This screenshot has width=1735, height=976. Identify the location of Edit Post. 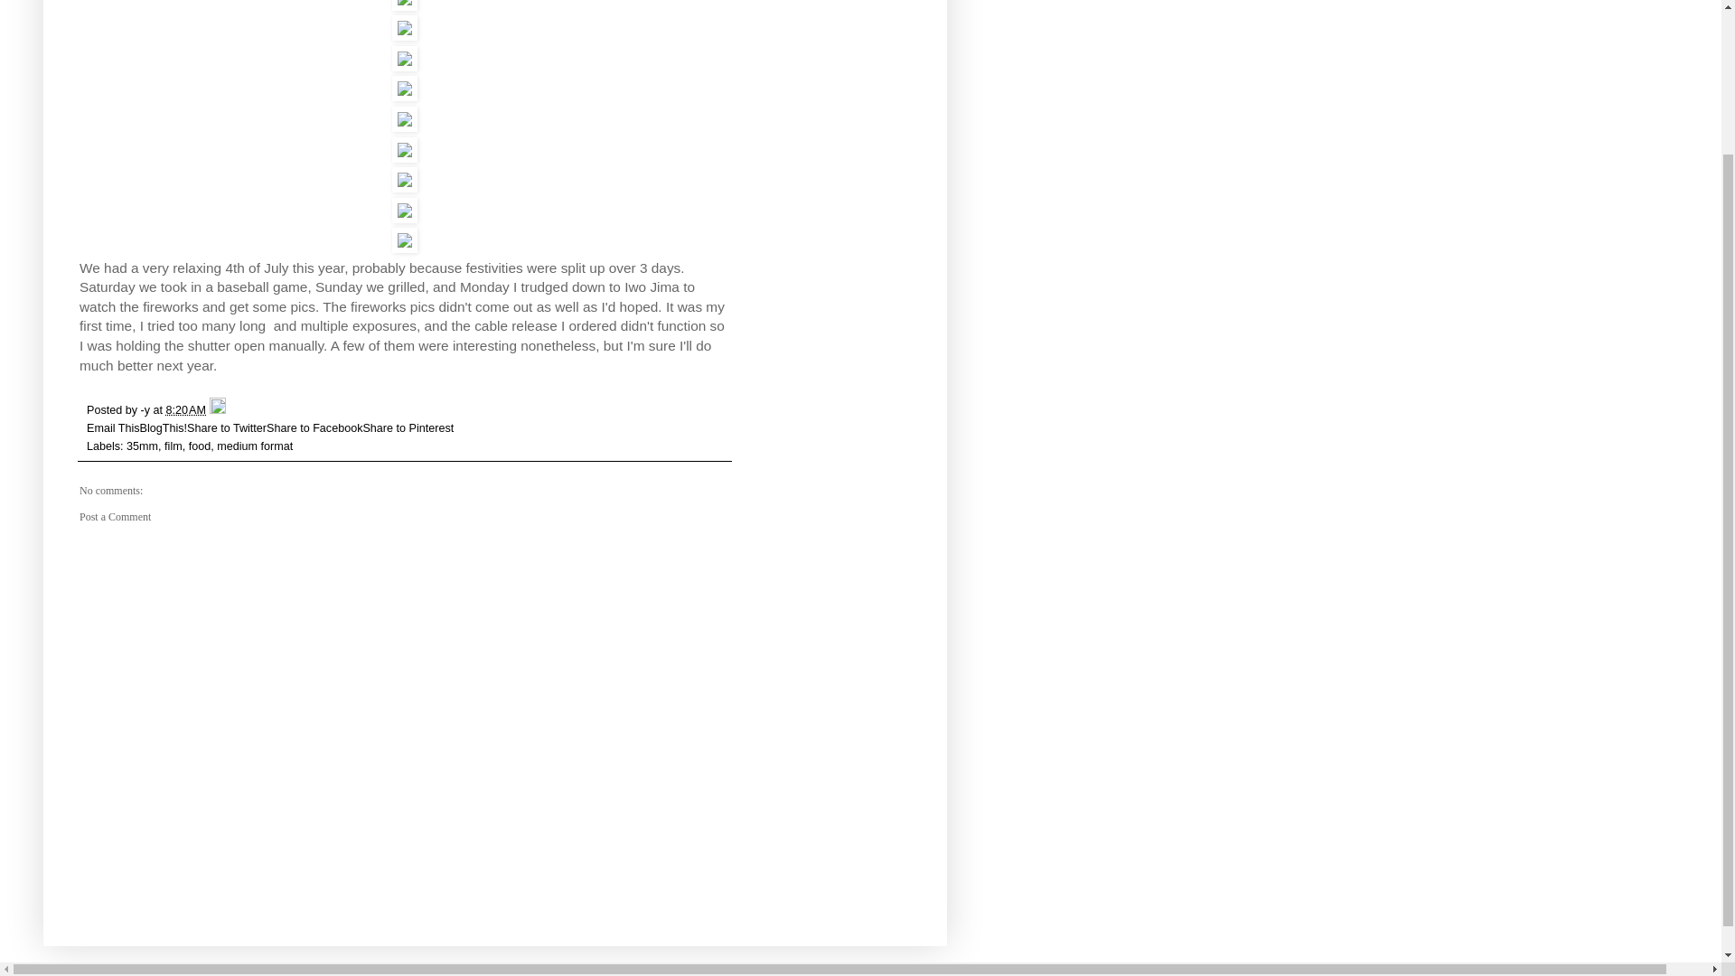
(217, 410).